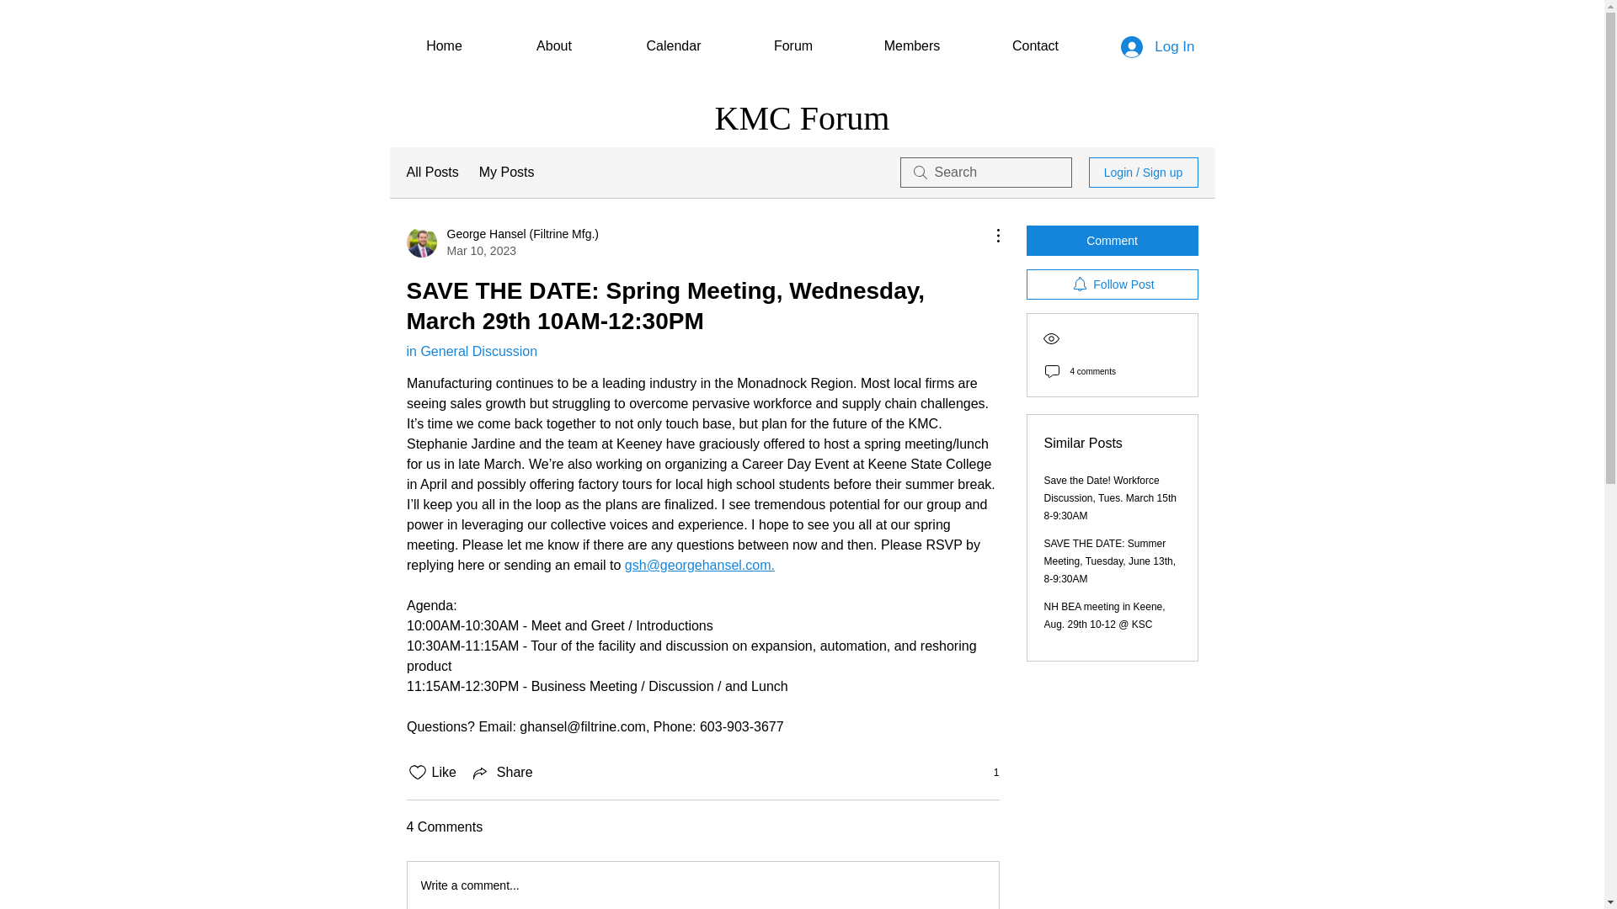  I want to click on Contact, so click(1034, 45).